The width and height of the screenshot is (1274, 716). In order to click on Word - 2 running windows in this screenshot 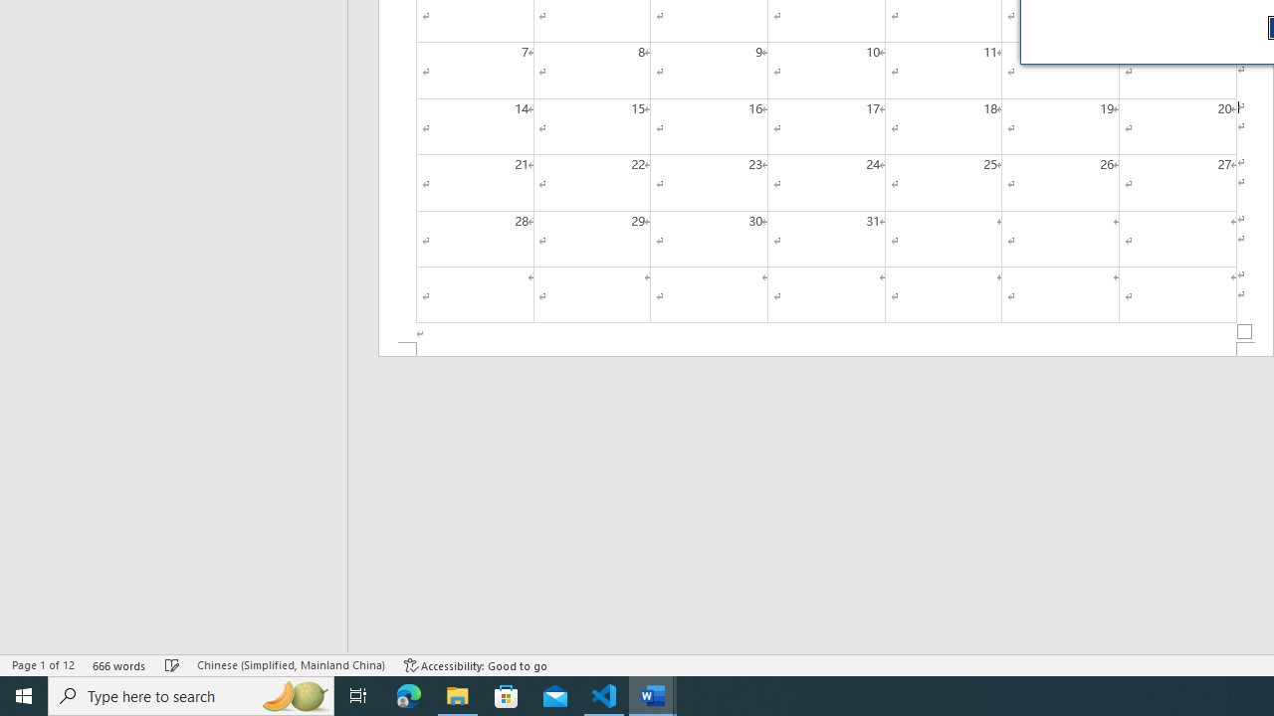, I will do `click(653, 696)`.